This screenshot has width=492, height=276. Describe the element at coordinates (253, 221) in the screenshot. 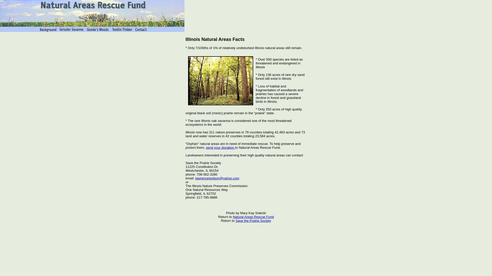

I see `Save the Prairie Society` at that location.